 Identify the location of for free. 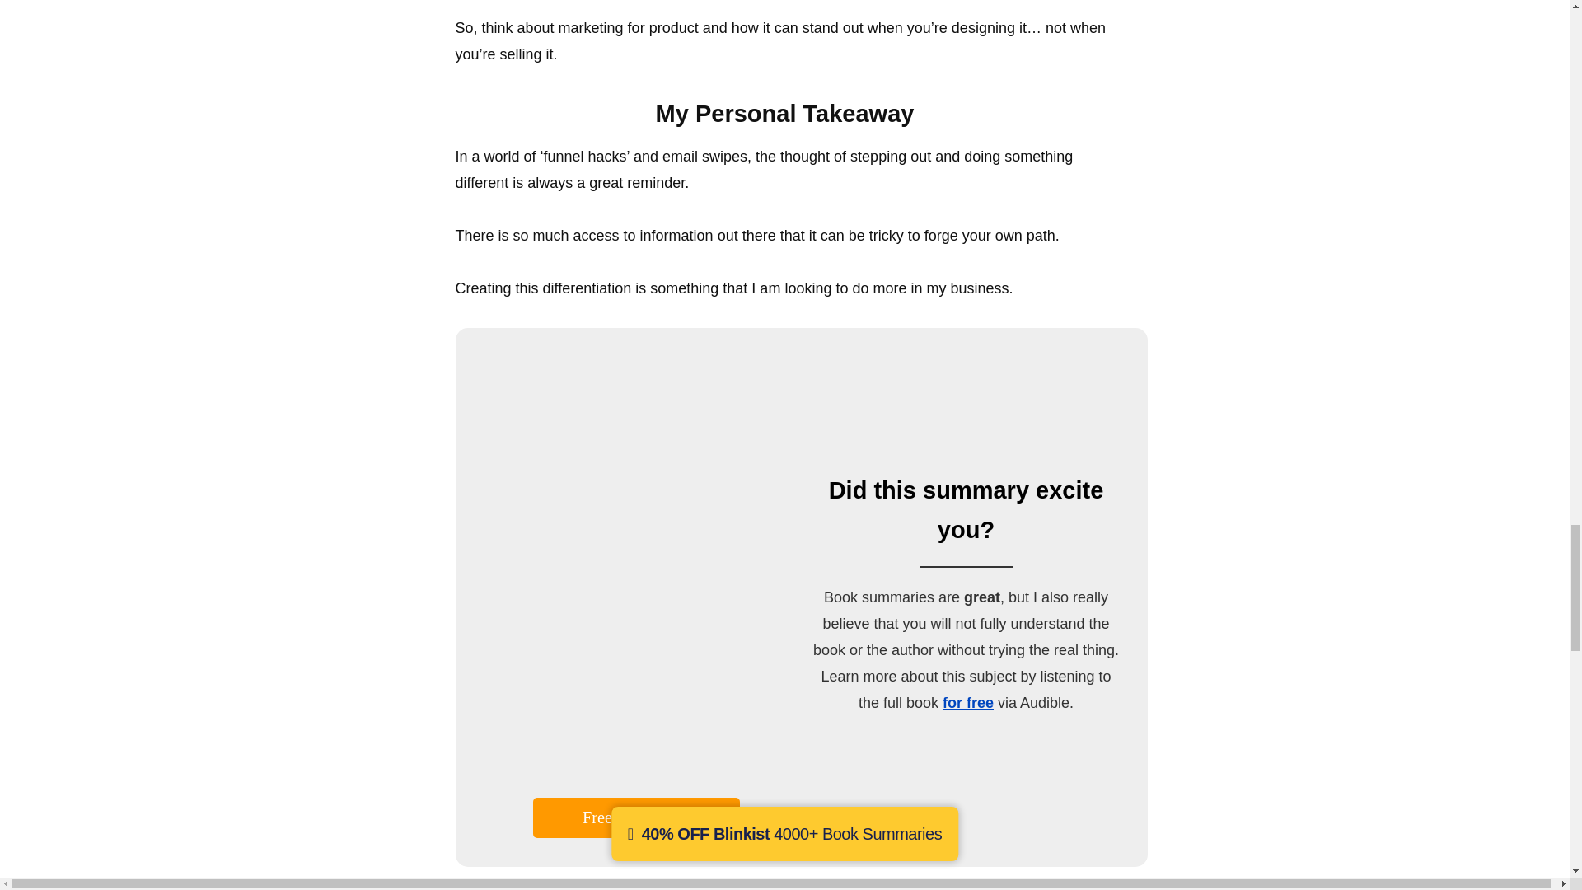
(967, 702).